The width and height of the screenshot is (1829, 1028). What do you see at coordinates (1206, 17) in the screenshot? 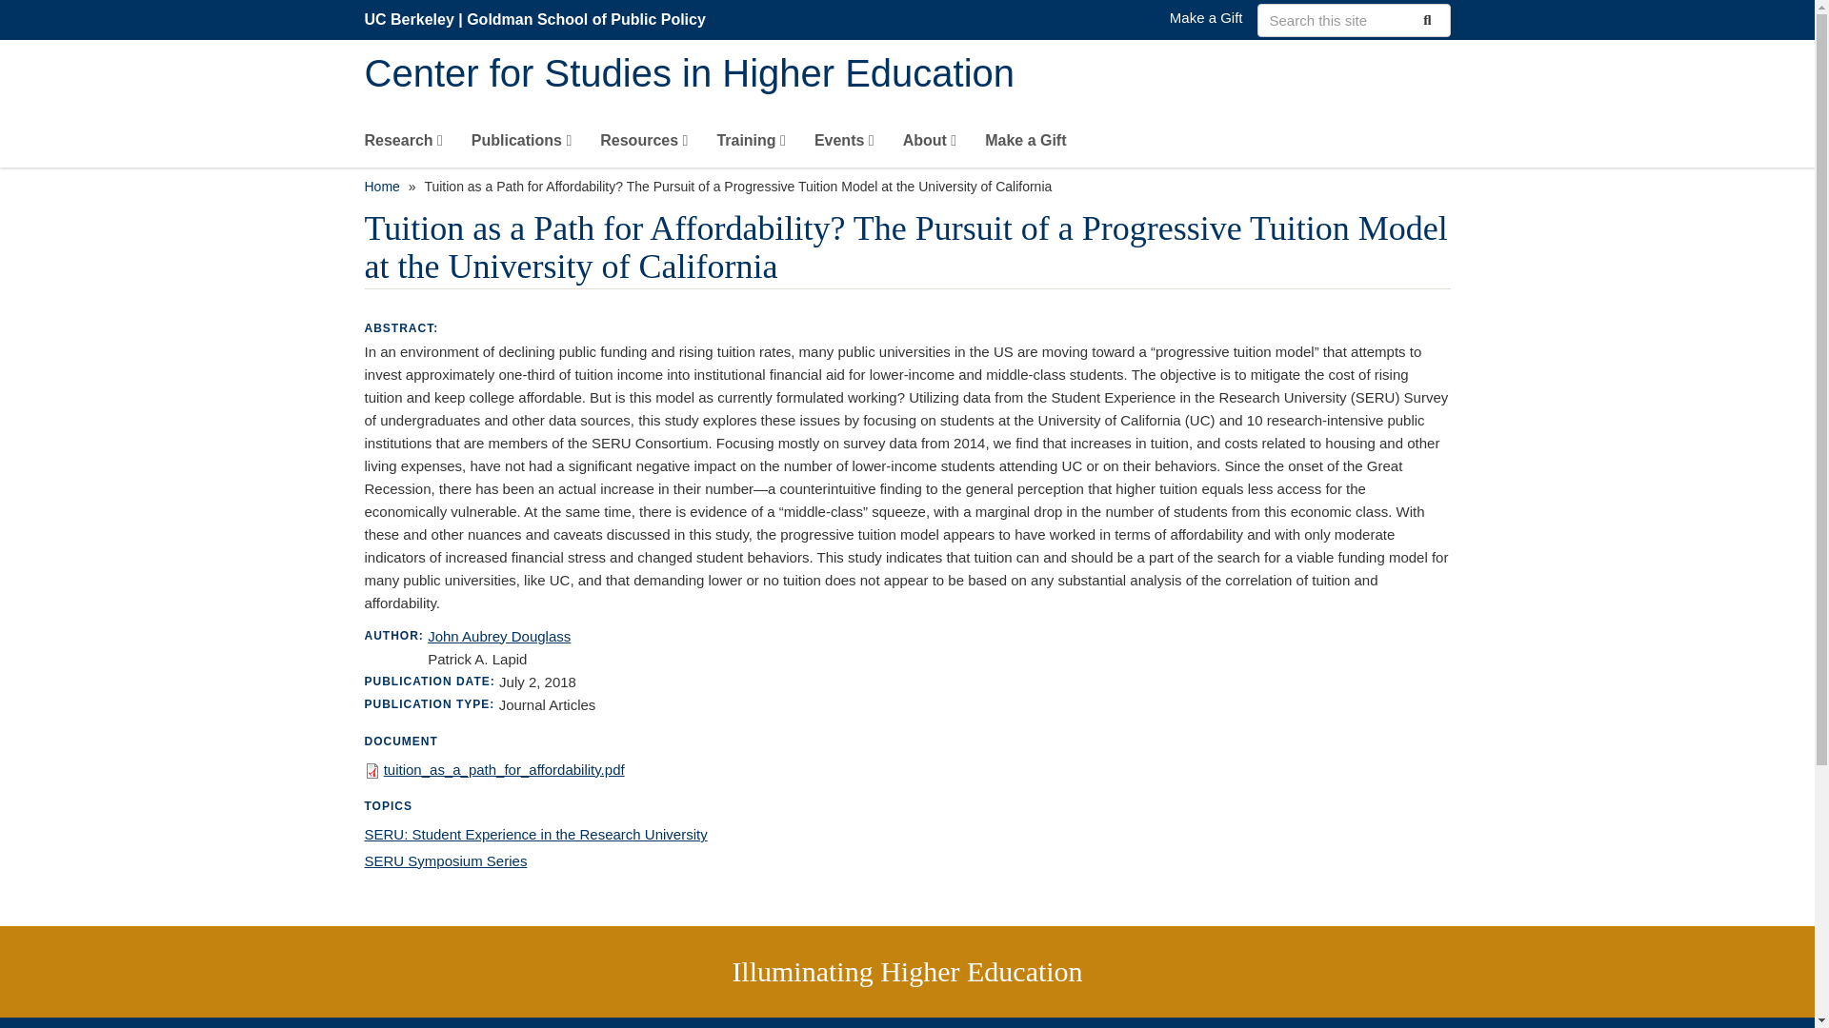
I see `Make a Gift` at bounding box center [1206, 17].